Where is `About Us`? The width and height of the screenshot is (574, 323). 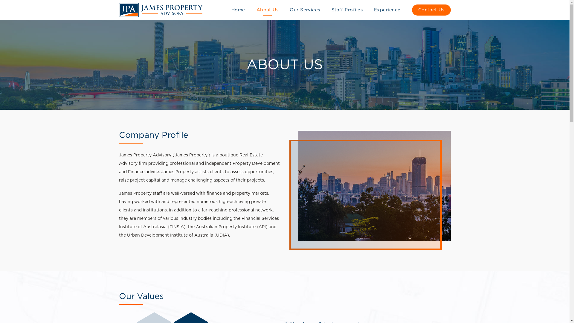 About Us is located at coordinates (268, 10).